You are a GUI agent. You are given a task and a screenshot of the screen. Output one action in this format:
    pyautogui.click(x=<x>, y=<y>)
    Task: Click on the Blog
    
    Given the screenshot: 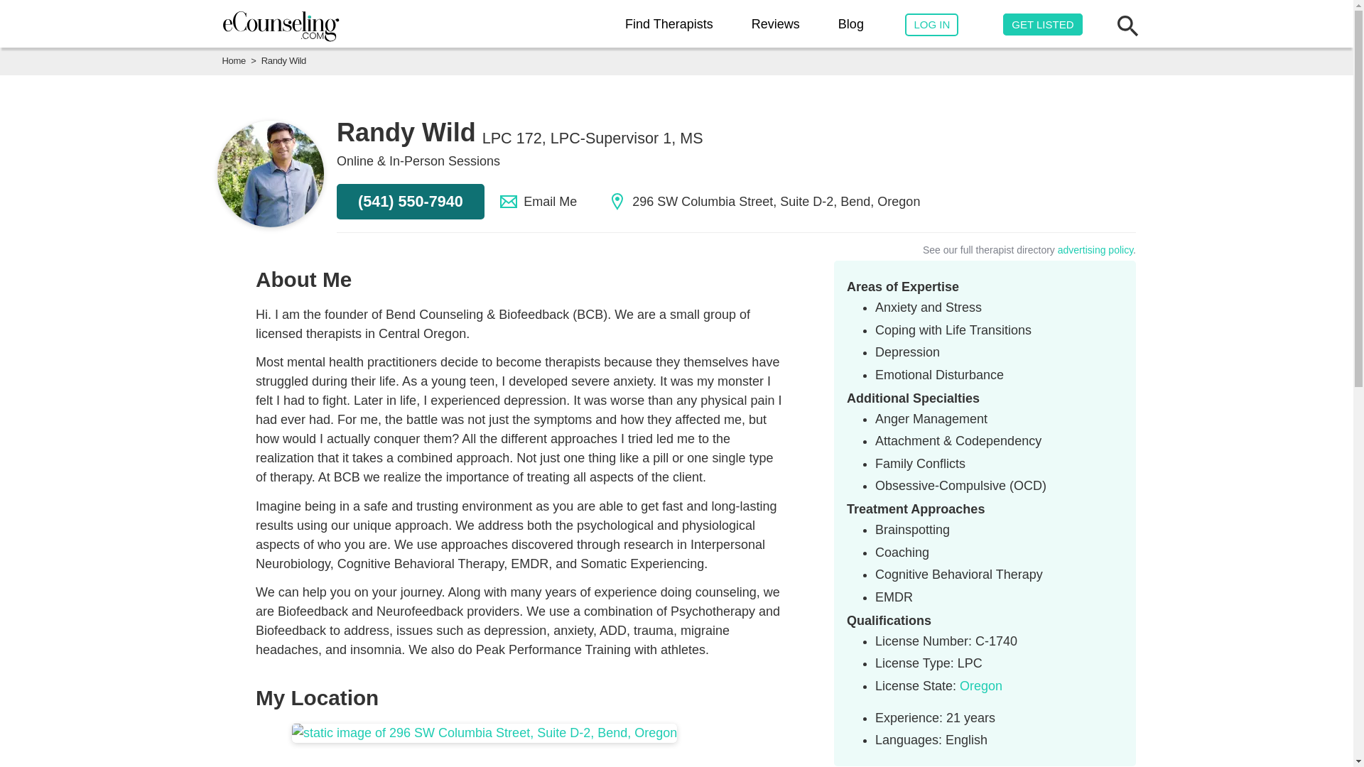 What is the action you would take?
    pyautogui.click(x=851, y=24)
    